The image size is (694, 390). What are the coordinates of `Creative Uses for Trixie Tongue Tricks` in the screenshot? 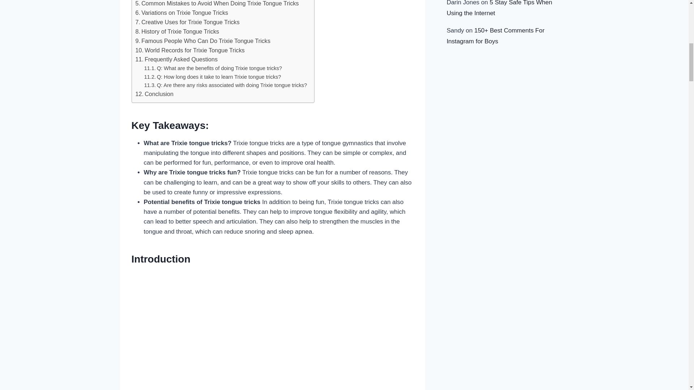 It's located at (187, 22).